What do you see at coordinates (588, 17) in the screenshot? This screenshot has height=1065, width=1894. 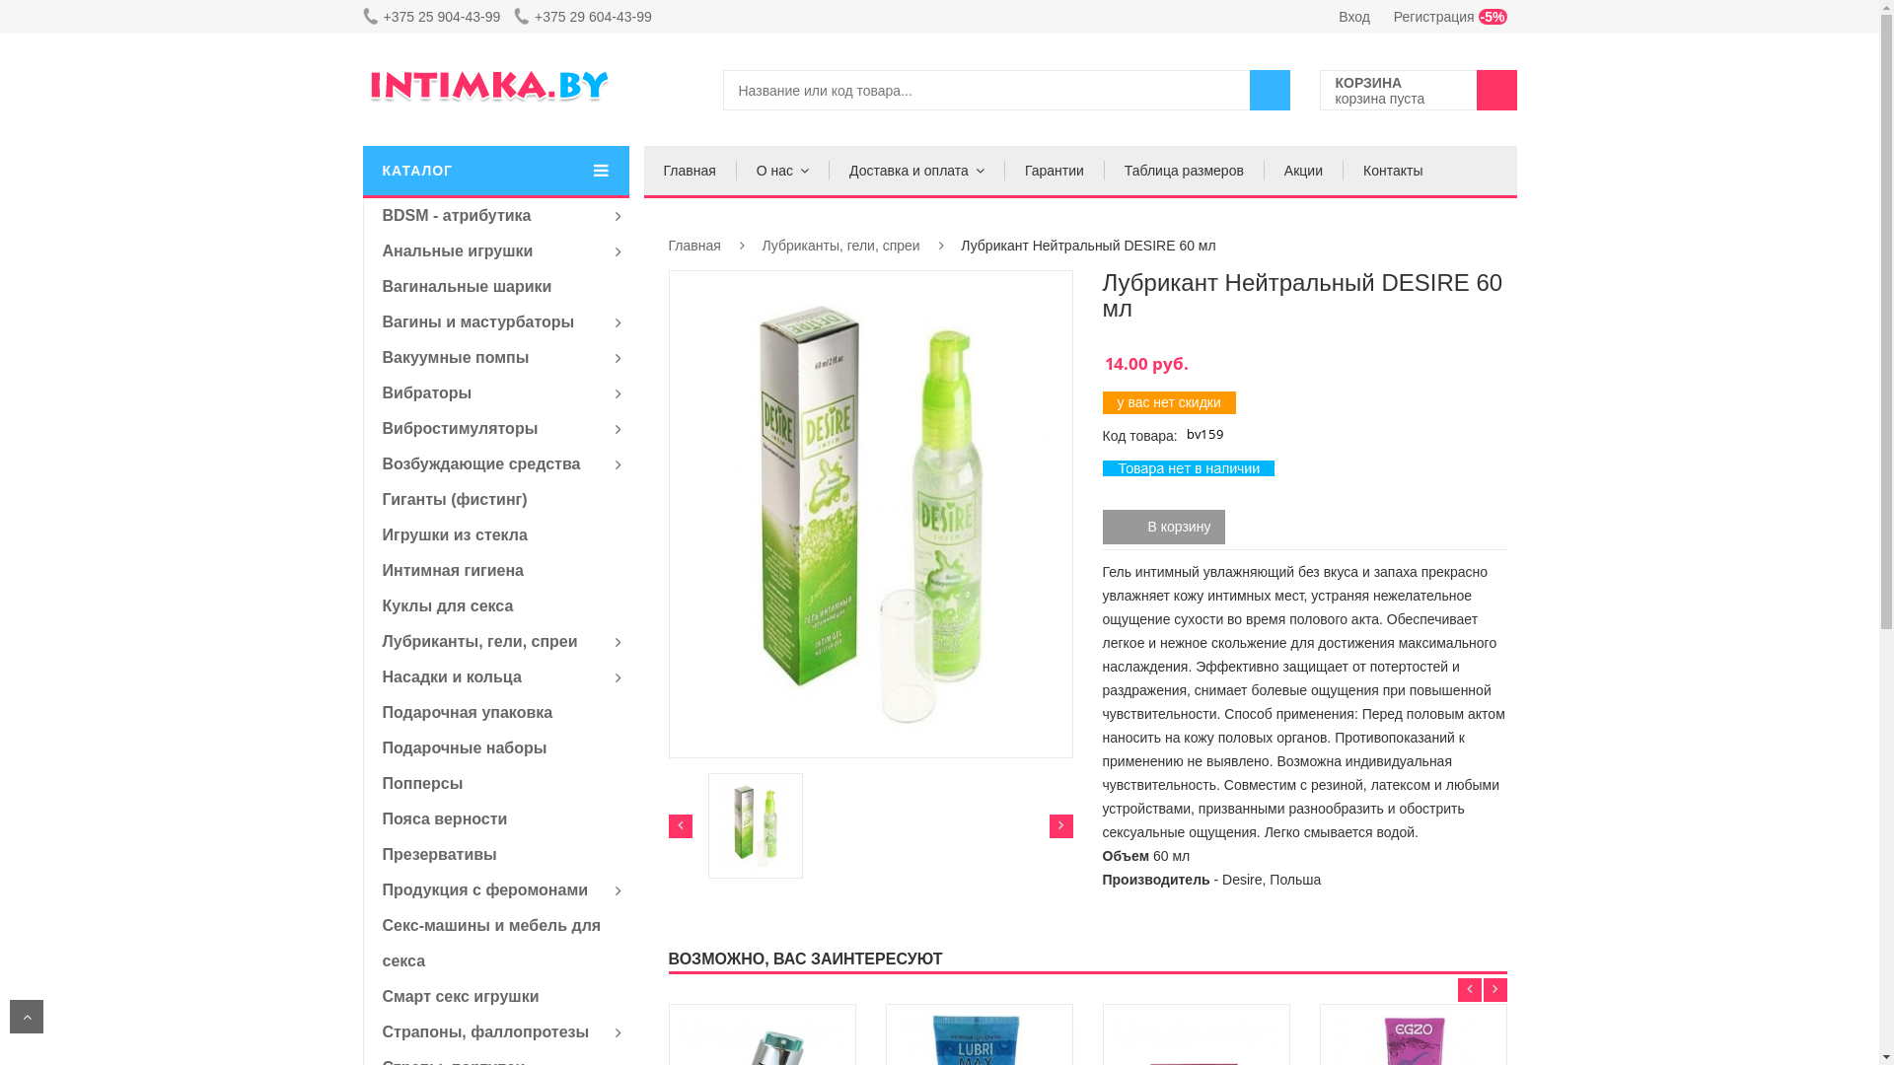 I see `+375 29 604-43-99` at bounding box center [588, 17].